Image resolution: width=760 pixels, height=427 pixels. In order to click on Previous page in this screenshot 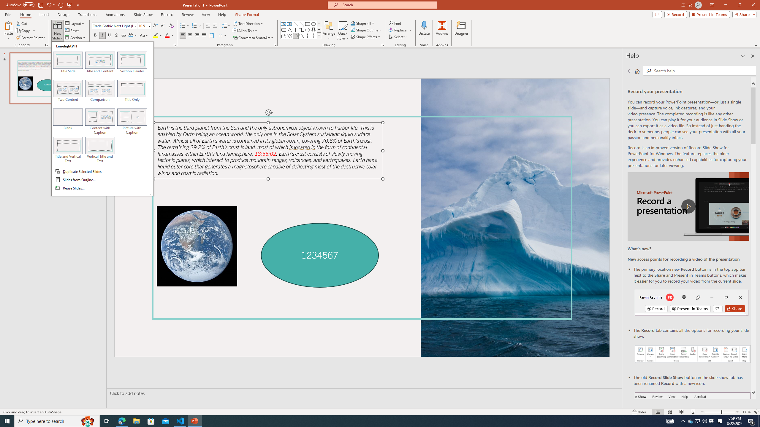, I will do `click(630, 71)`.